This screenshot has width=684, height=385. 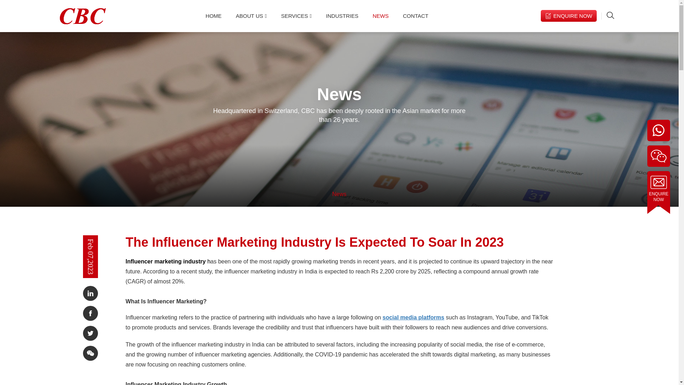 I want to click on About Us, so click(x=251, y=16).